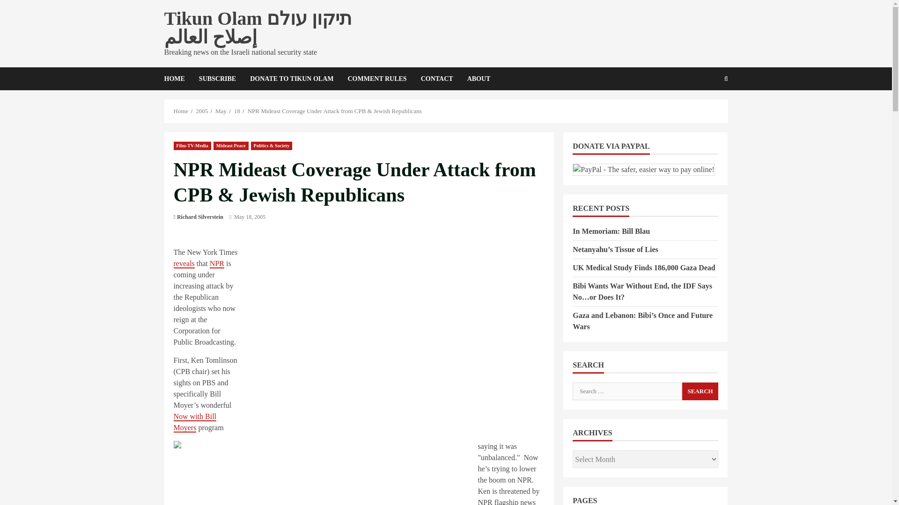 This screenshot has height=505, width=899. What do you see at coordinates (200, 217) in the screenshot?
I see `Richard Silverstein` at bounding box center [200, 217].